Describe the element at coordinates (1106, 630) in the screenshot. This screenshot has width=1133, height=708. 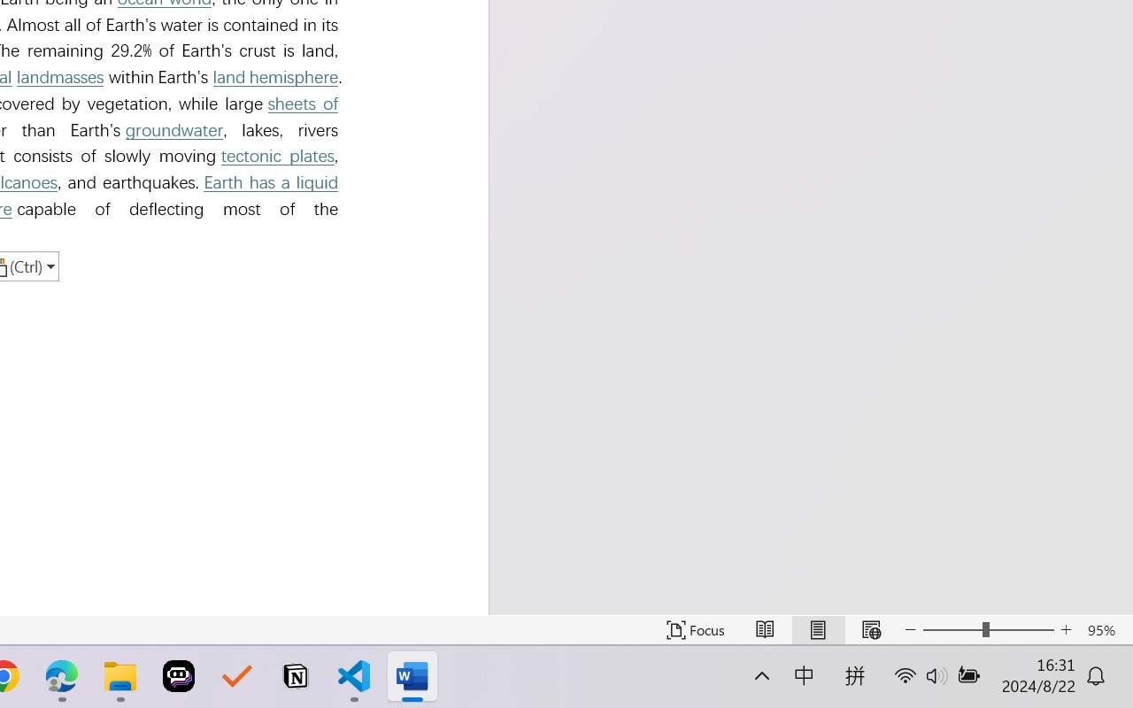
I see `Zoom 95%` at that location.